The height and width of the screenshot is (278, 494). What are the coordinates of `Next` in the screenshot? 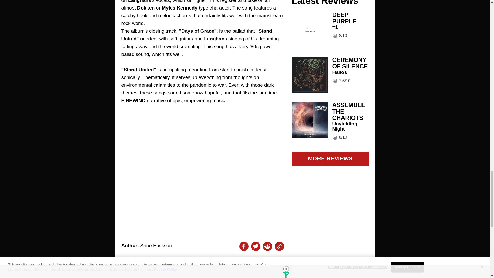 It's located at (273, 274).